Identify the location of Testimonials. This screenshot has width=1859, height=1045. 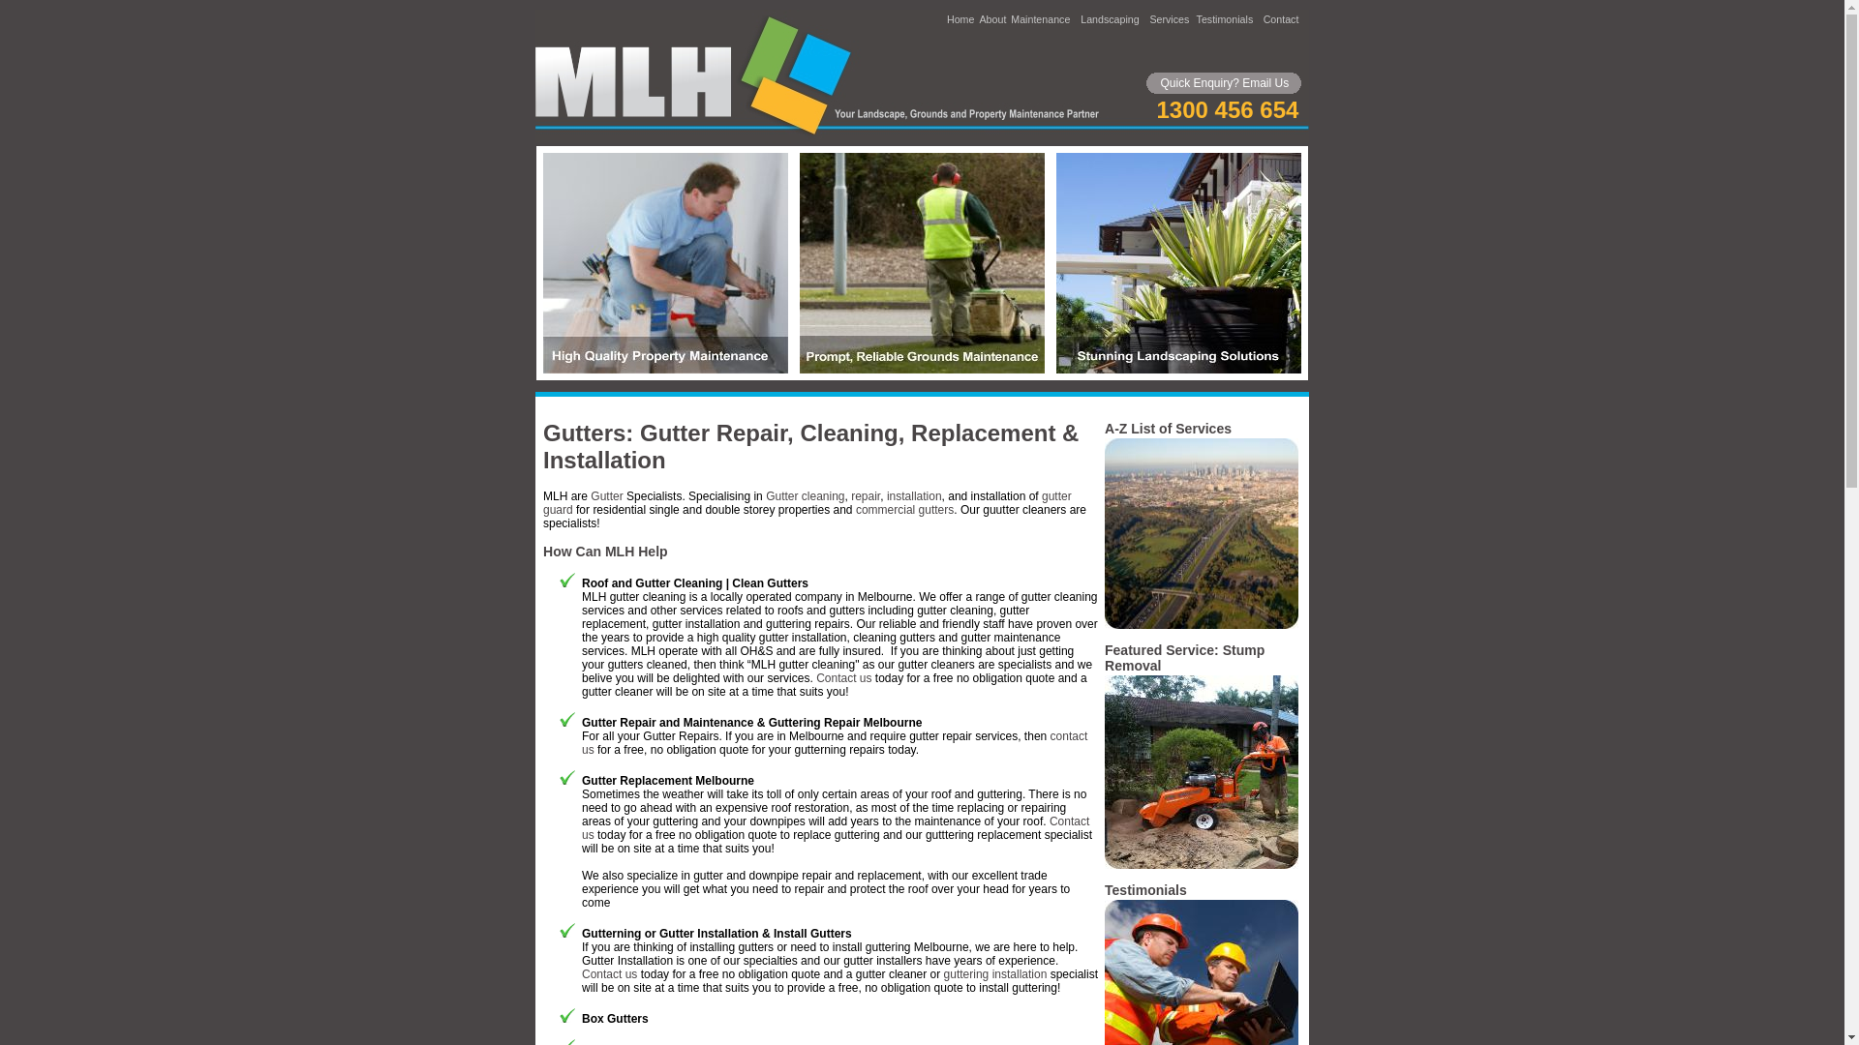
(1226, 19).